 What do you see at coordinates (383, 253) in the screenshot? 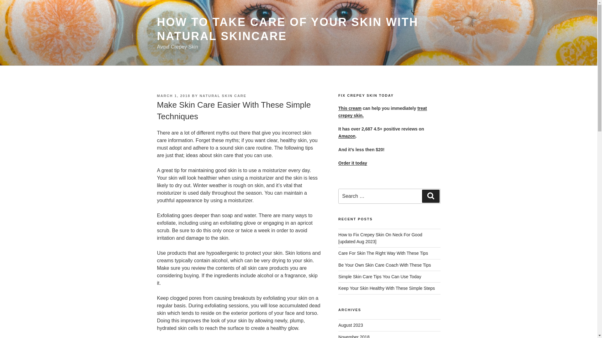
I see `Care For Skin The Right Way With These Tips` at bounding box center [383, 253].